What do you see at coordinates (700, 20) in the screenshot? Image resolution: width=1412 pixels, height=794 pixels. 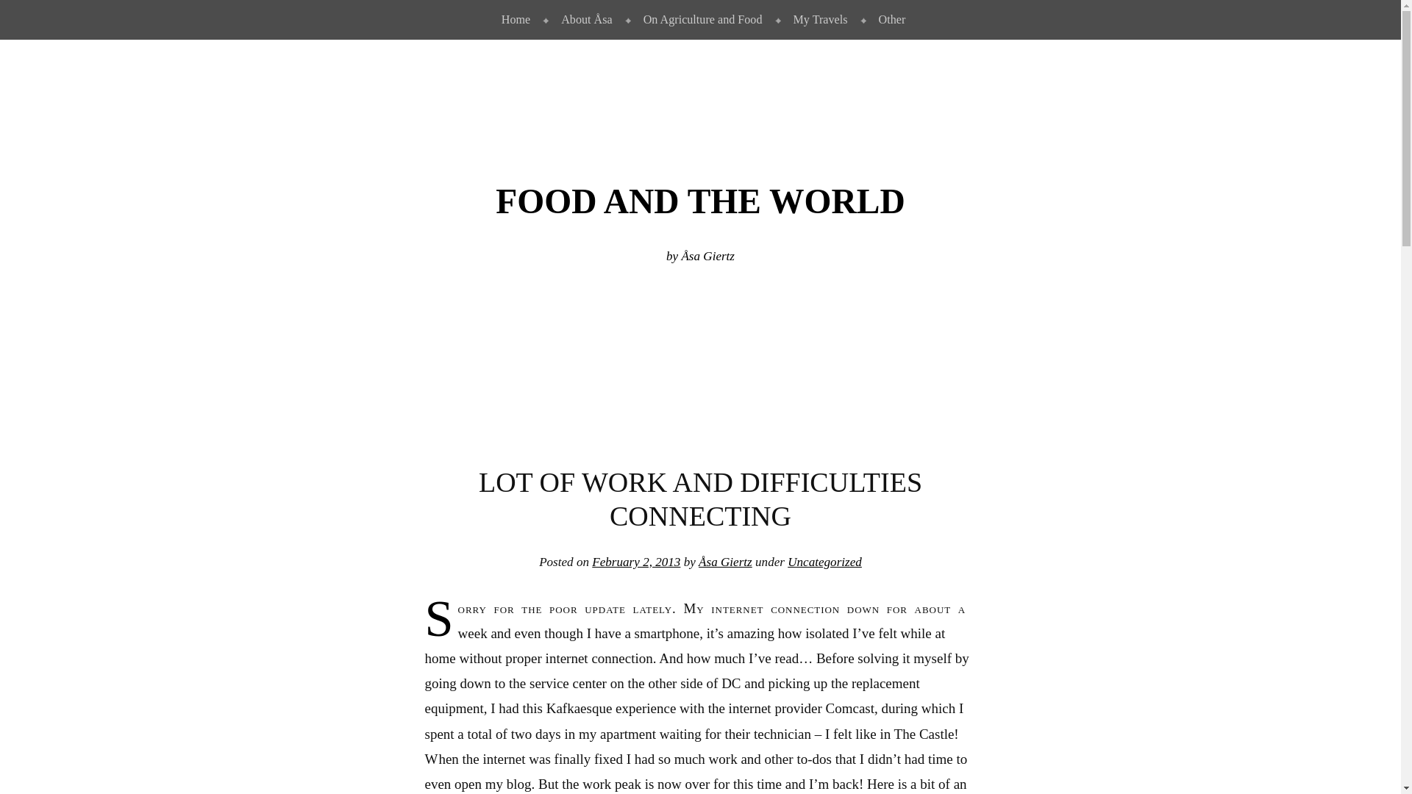 I see `On Agriculture and Food` at bounding box center [700, 20].